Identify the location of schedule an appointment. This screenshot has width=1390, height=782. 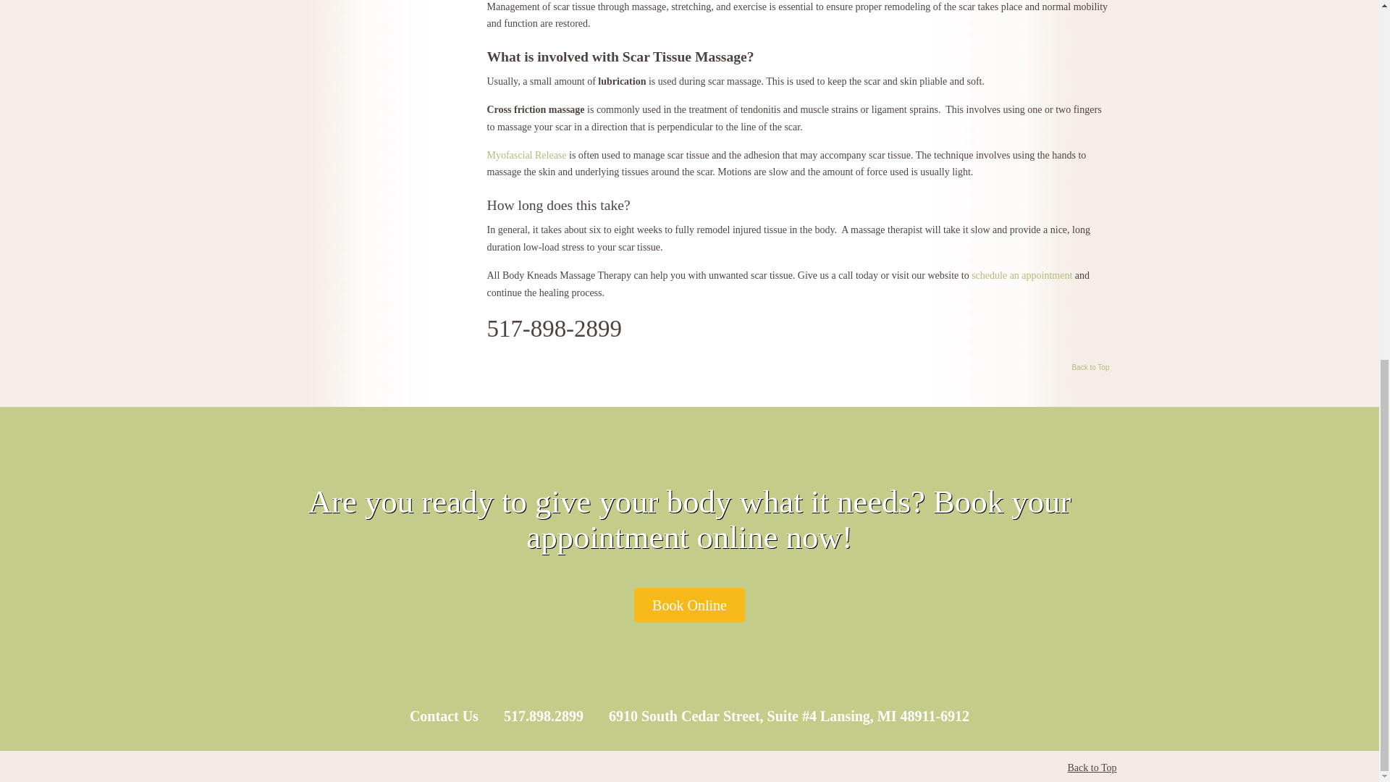
(1022, 275).